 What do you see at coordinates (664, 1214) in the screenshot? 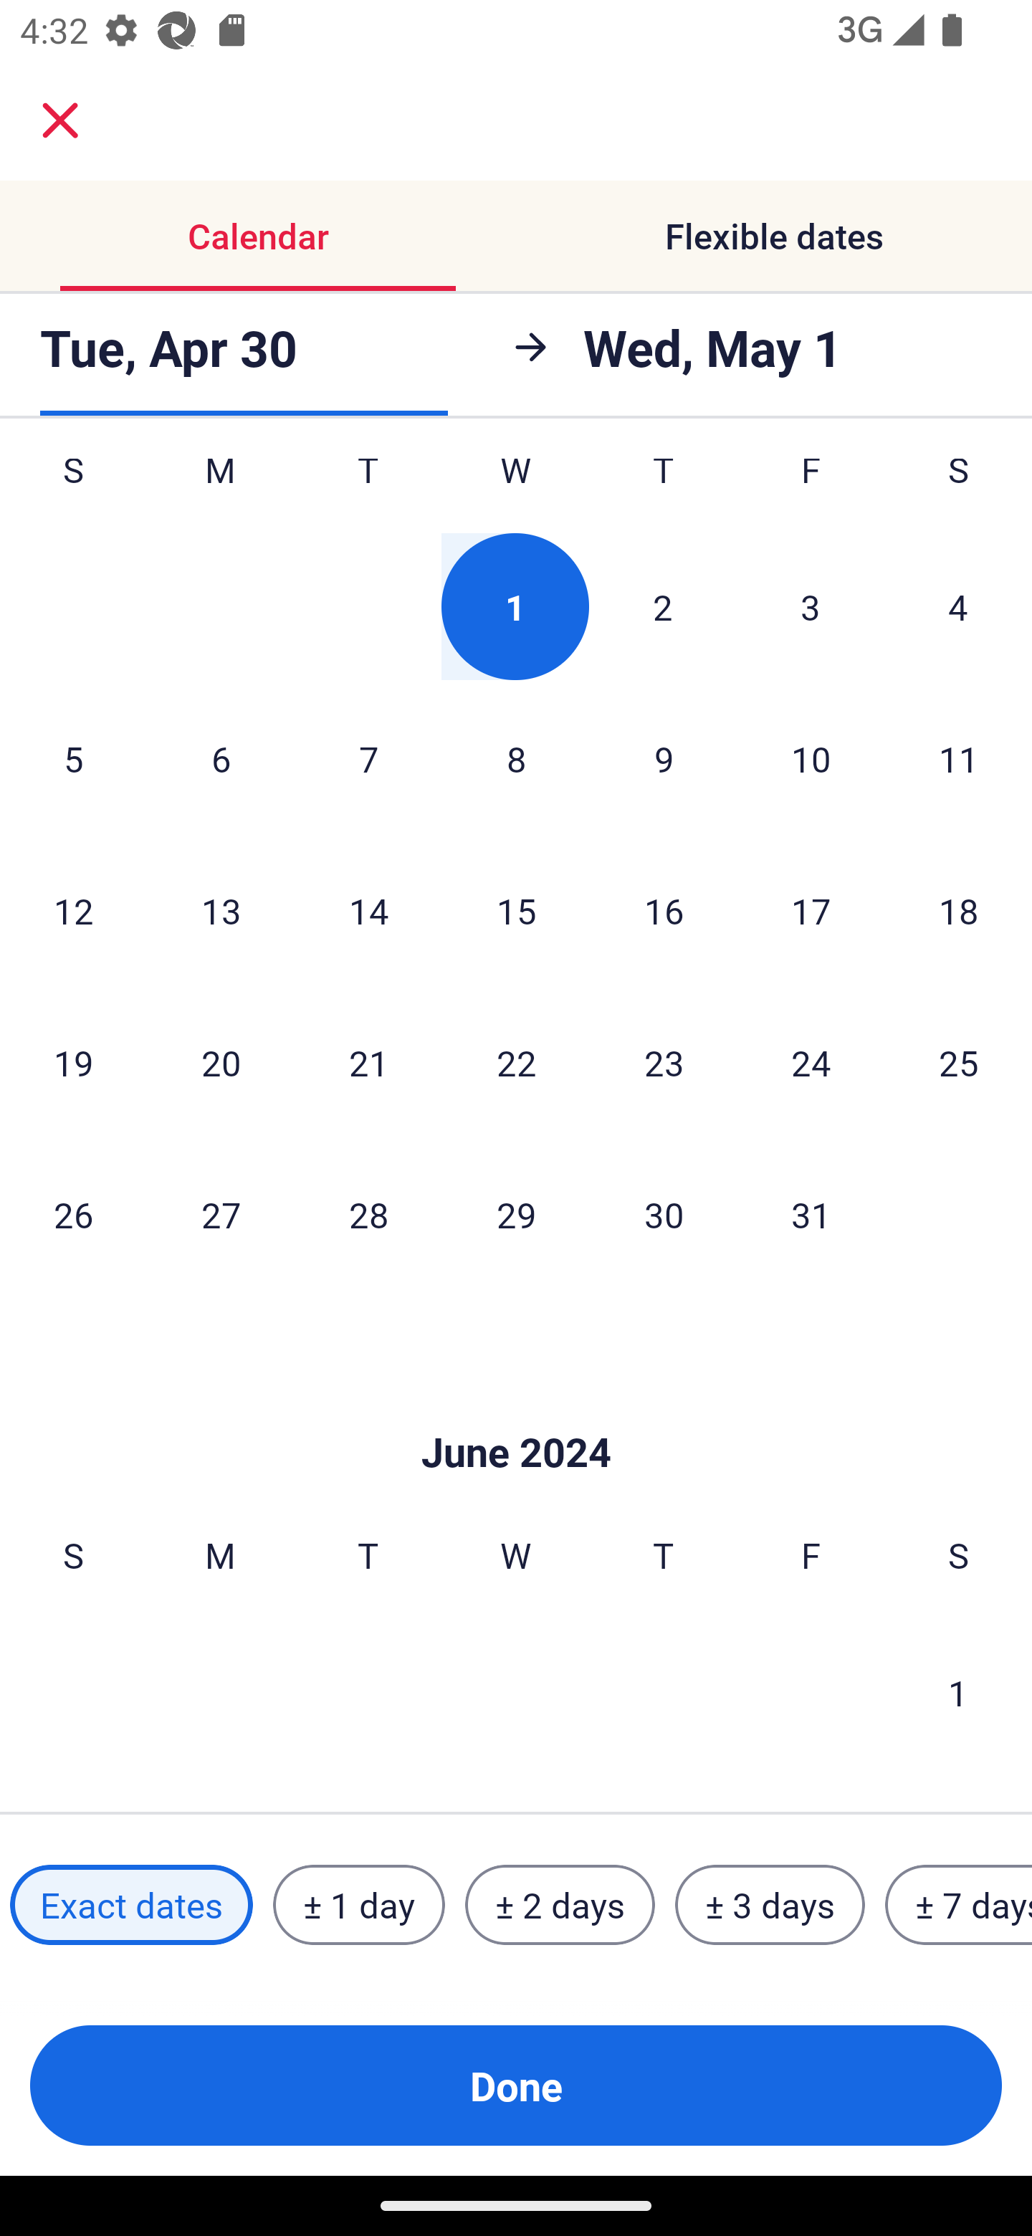
I see `30 Thursday, May 30, 2024` at bounding box center [664, 1214].